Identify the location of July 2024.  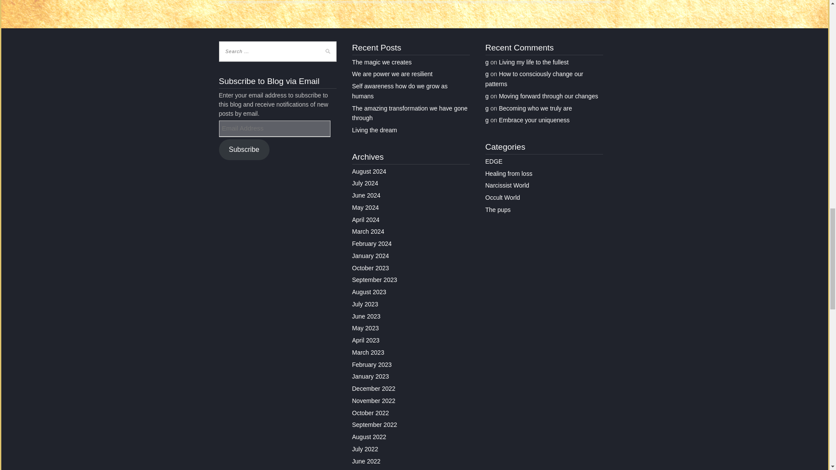
(365, 183).